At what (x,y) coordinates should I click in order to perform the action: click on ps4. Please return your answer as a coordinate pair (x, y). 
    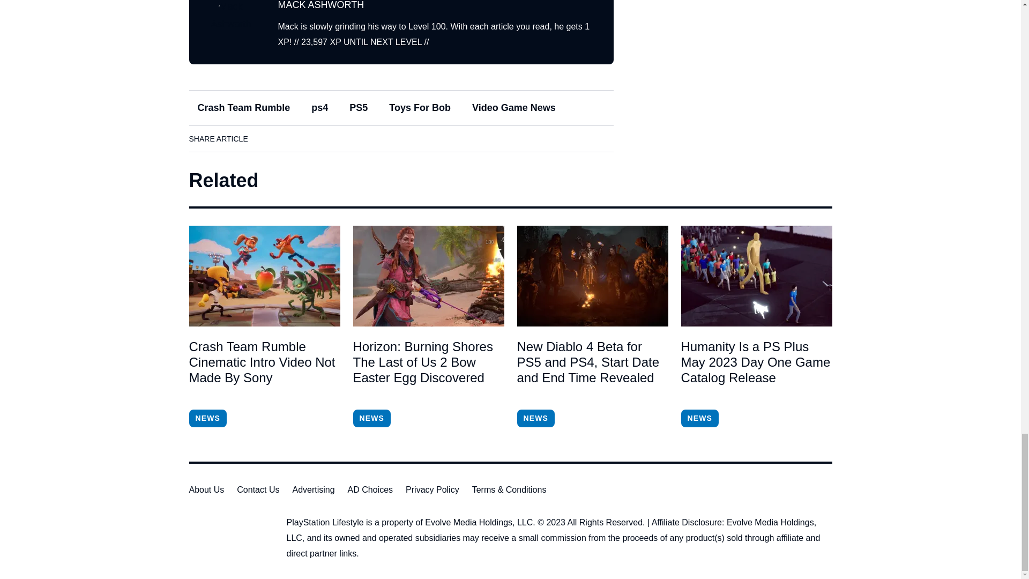
    Looking at the image, I should click on (319, 107).